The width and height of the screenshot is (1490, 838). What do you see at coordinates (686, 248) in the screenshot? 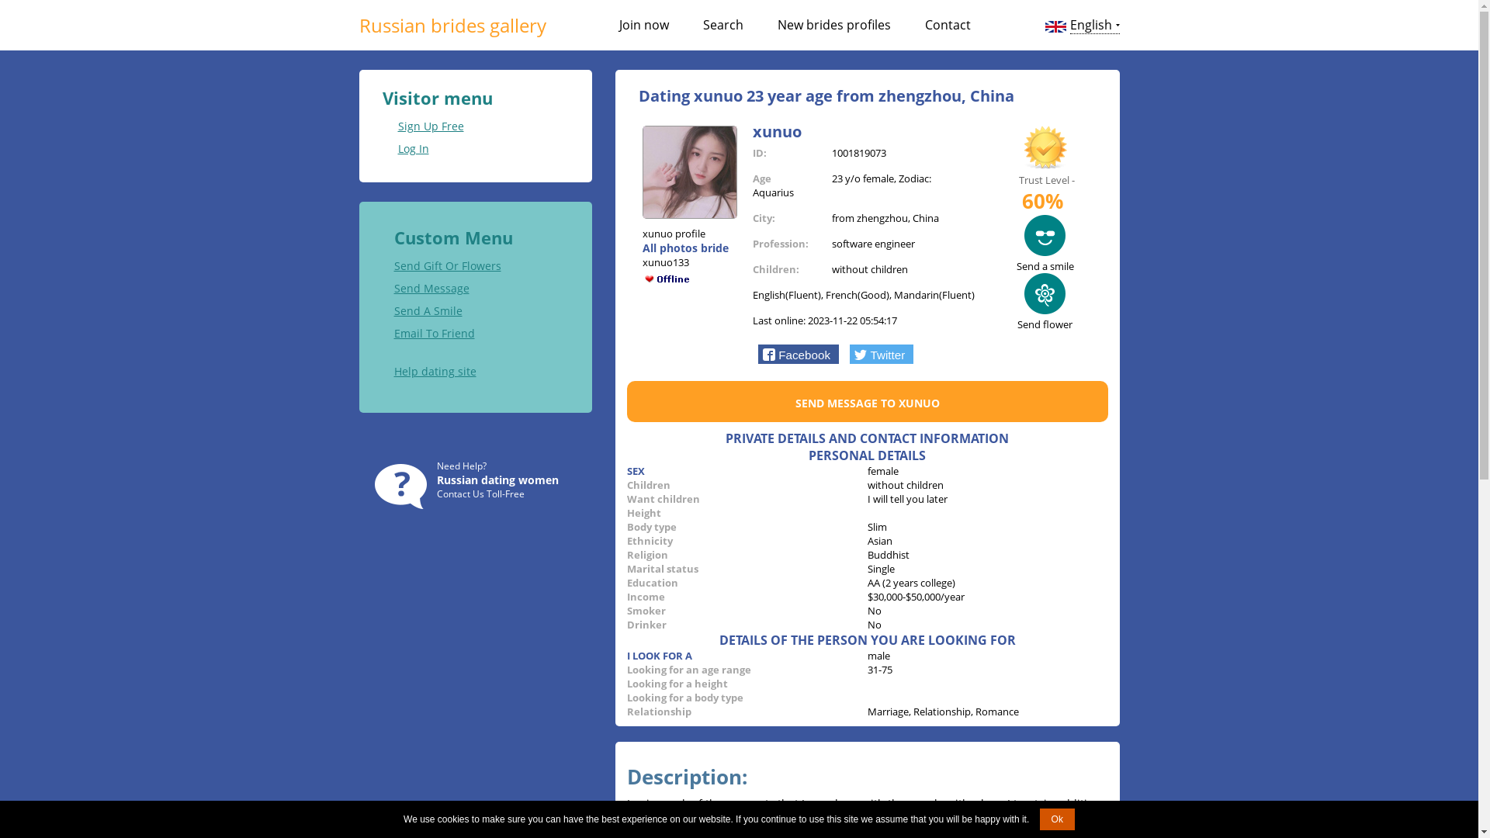
I see `All photos bride` at bounding box center [686, 248].